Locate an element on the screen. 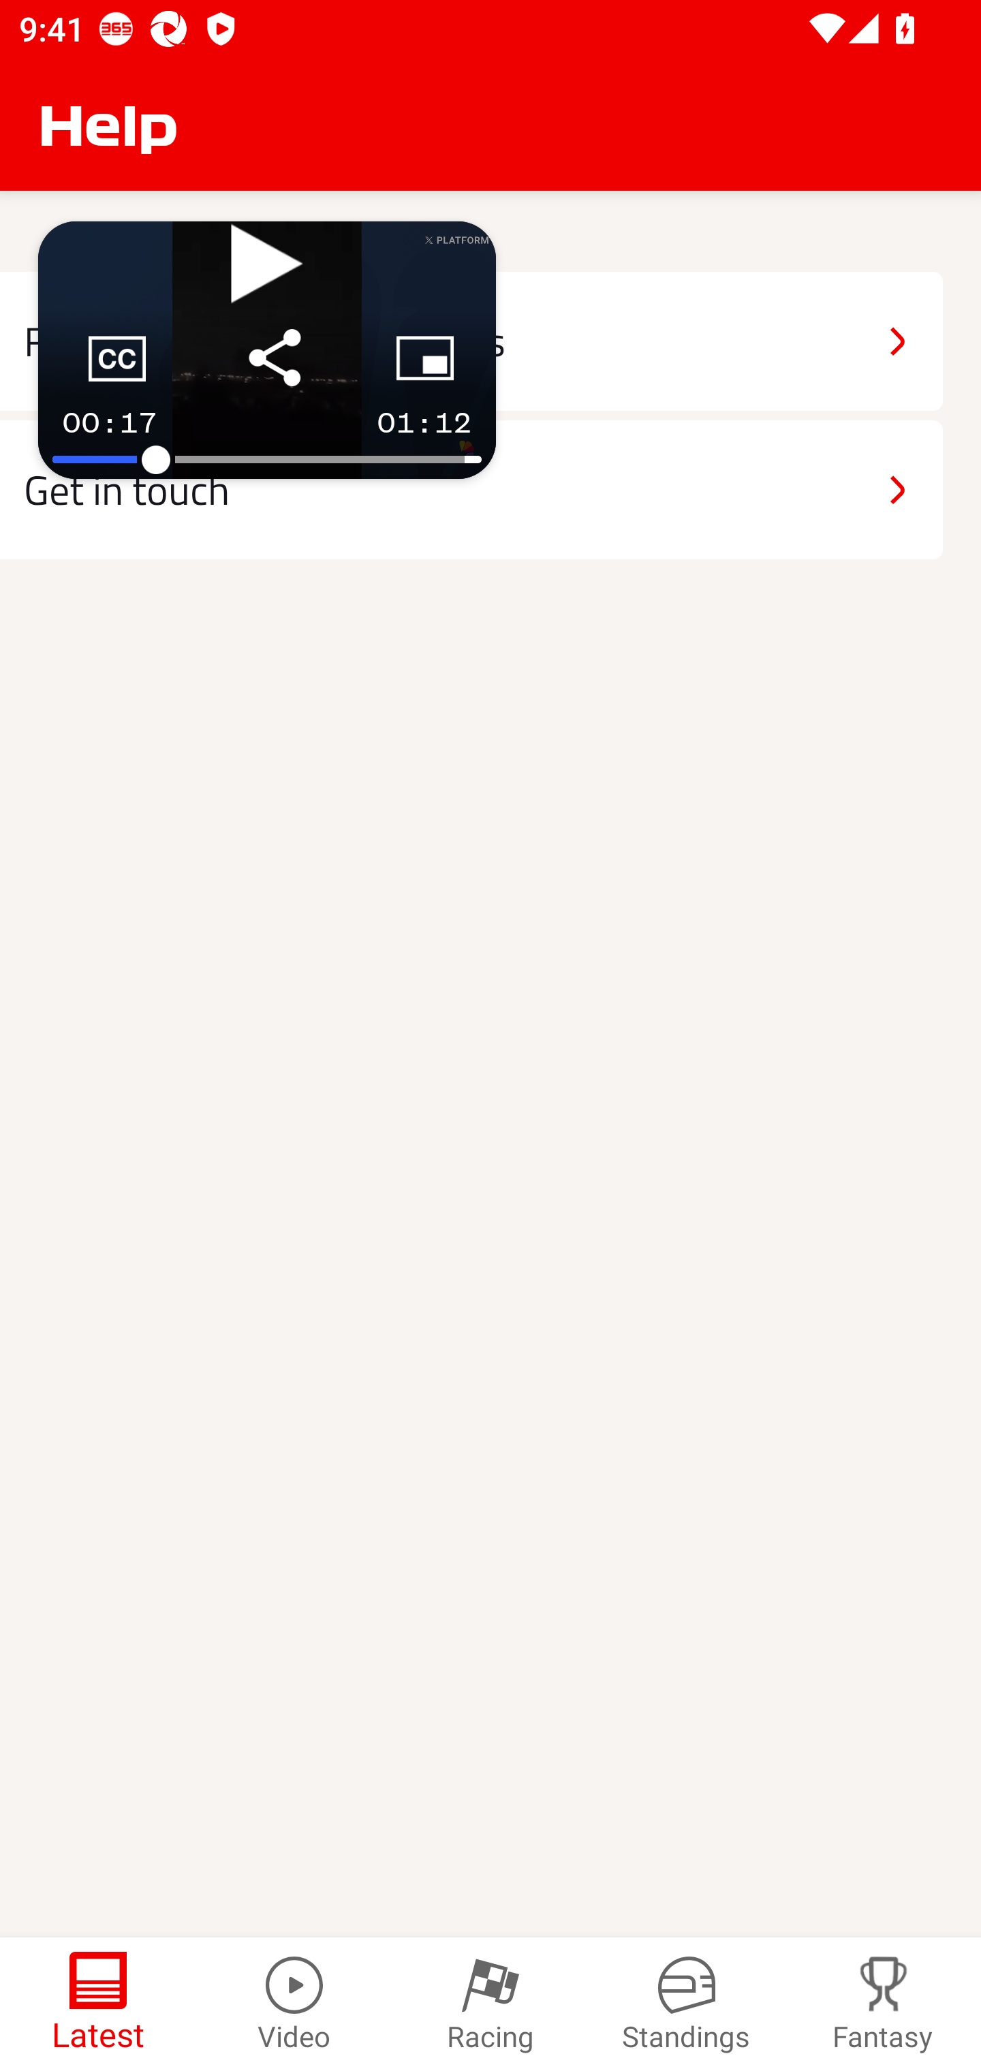 The image size is (981, 2071). Racing is located at coordinates (490, 2004).